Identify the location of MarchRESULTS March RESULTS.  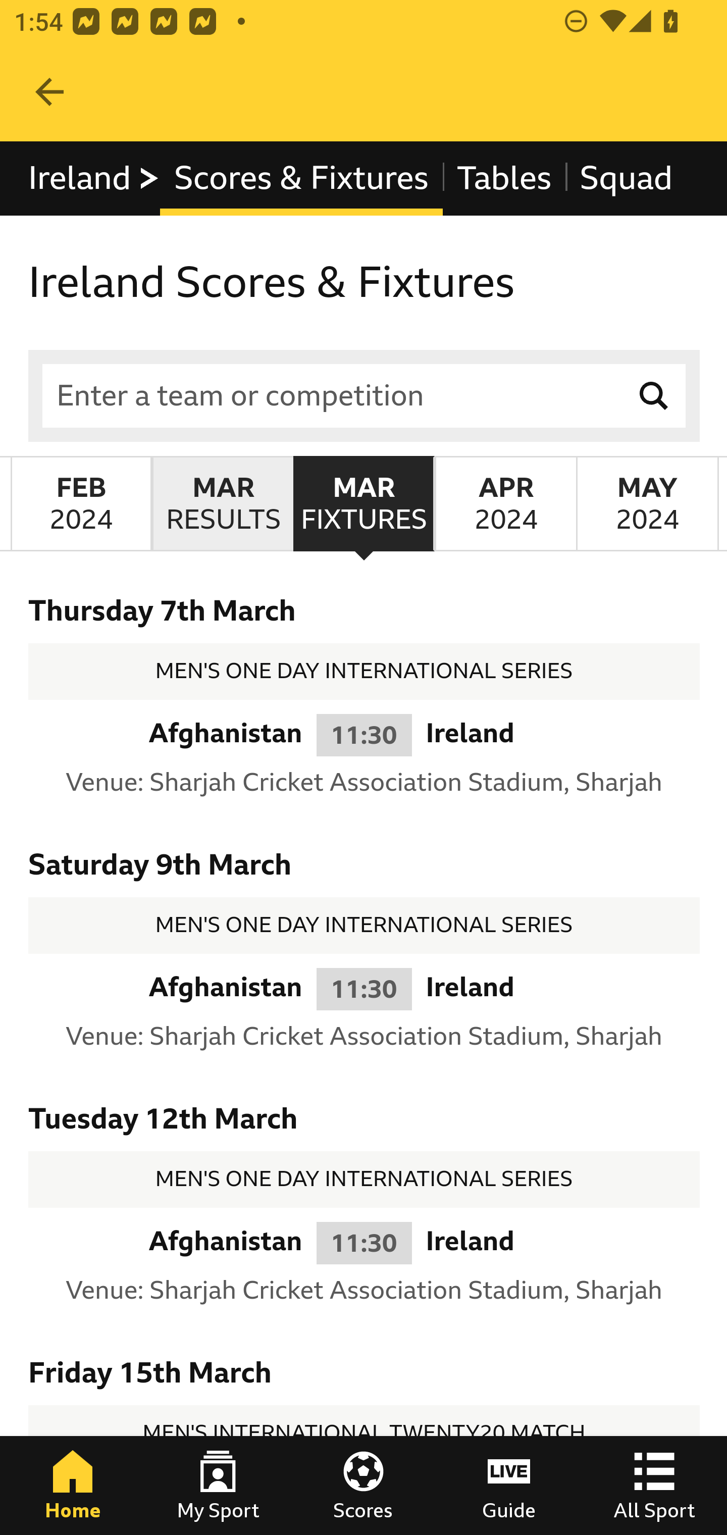
(222, 503).